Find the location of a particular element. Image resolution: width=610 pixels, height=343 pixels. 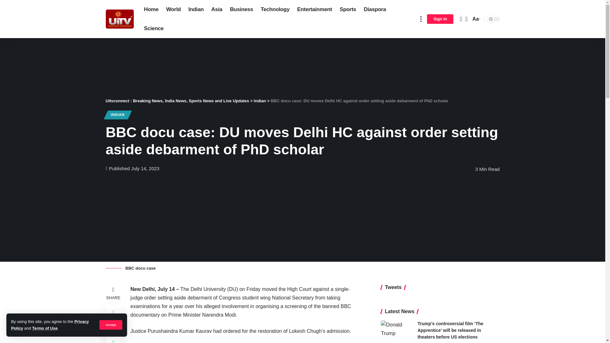

Diaspora is located at coordinates (375, 10).